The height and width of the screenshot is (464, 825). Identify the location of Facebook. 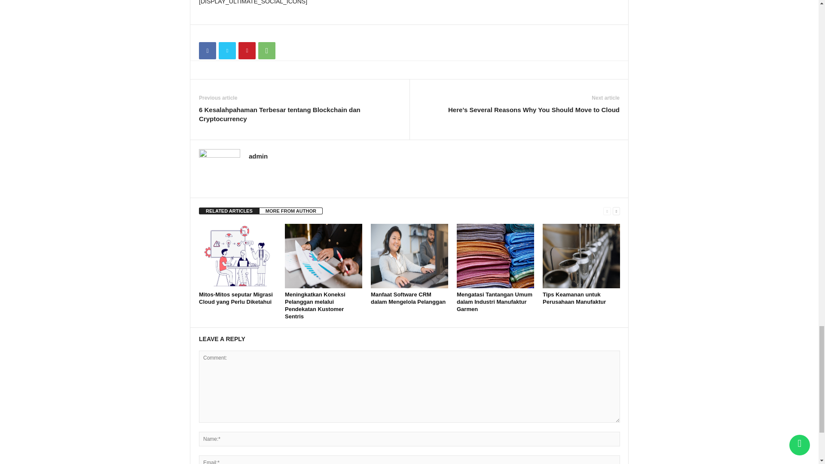
(207, 51).